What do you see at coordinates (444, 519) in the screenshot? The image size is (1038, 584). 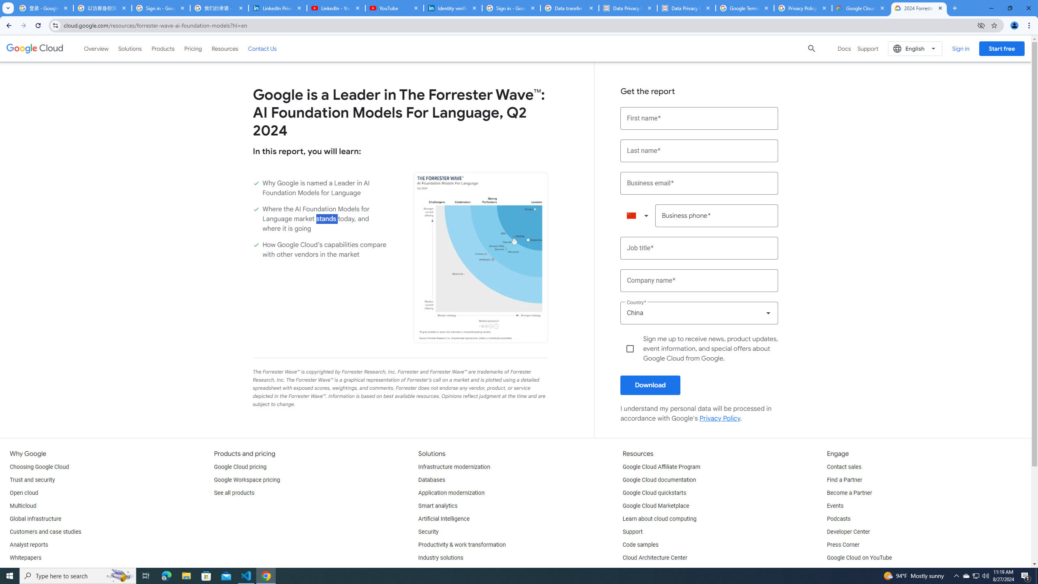 I see `Artificial Intelligence` at bounding box center [444, 519].